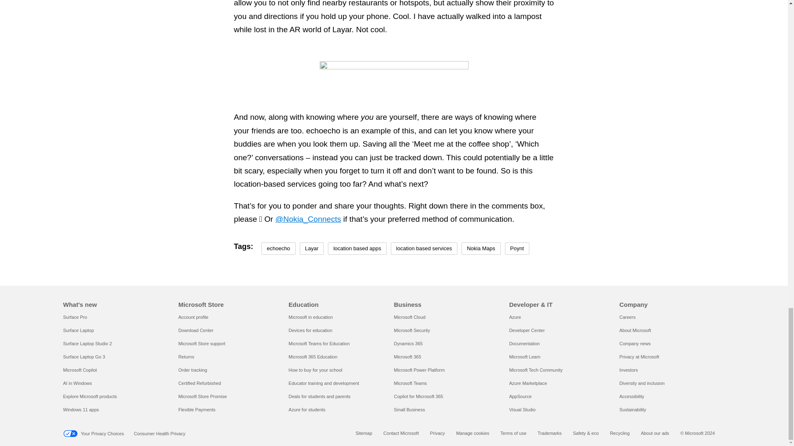 The height and width of the screenshot is (446, 794). What do you see at coordinates (278, 249) in the screenshot?
I see `echoecho Tag` at bounding box center [278, 249].